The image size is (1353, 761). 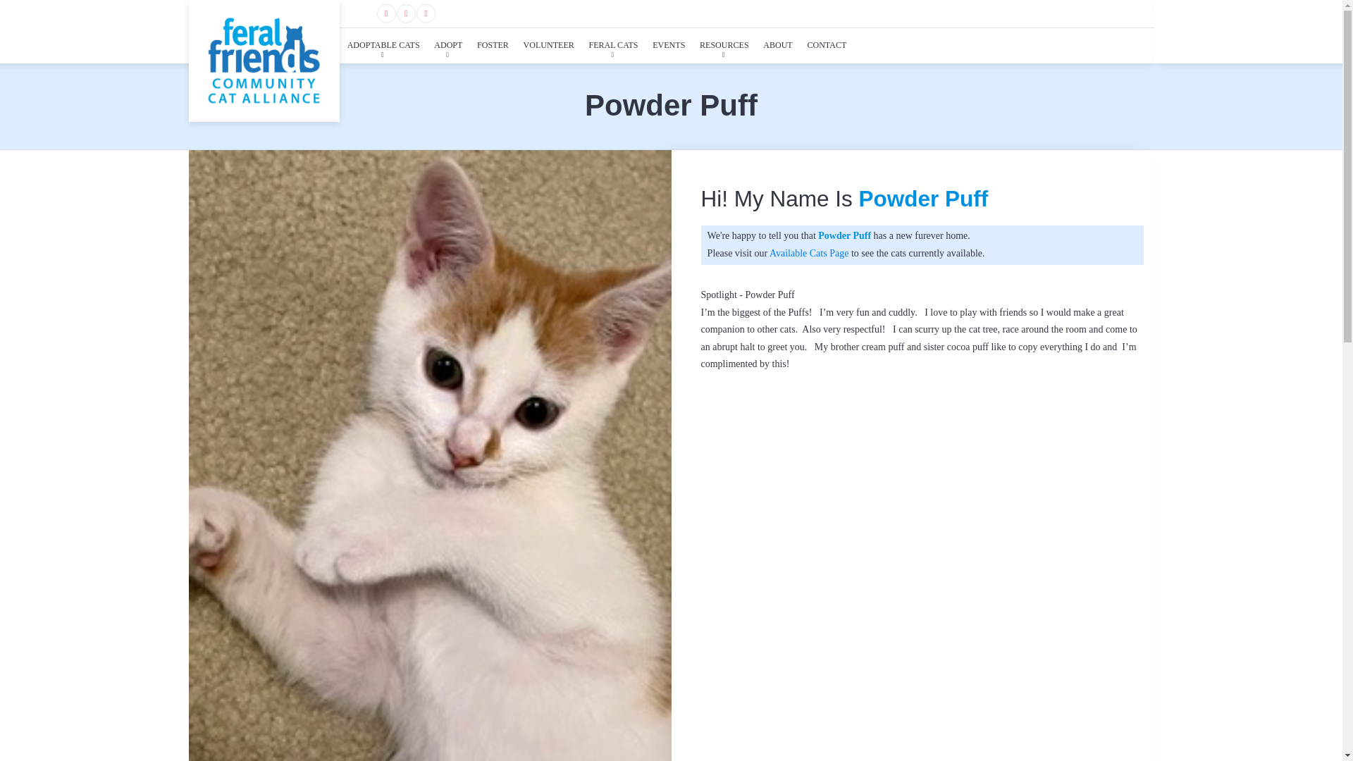 I want to click on DONATE, so click(x=1118, y=13).